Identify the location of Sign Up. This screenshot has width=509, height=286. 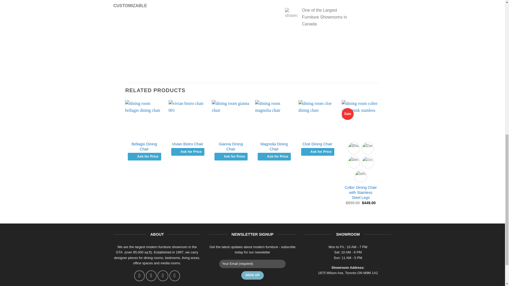
(252, 275).